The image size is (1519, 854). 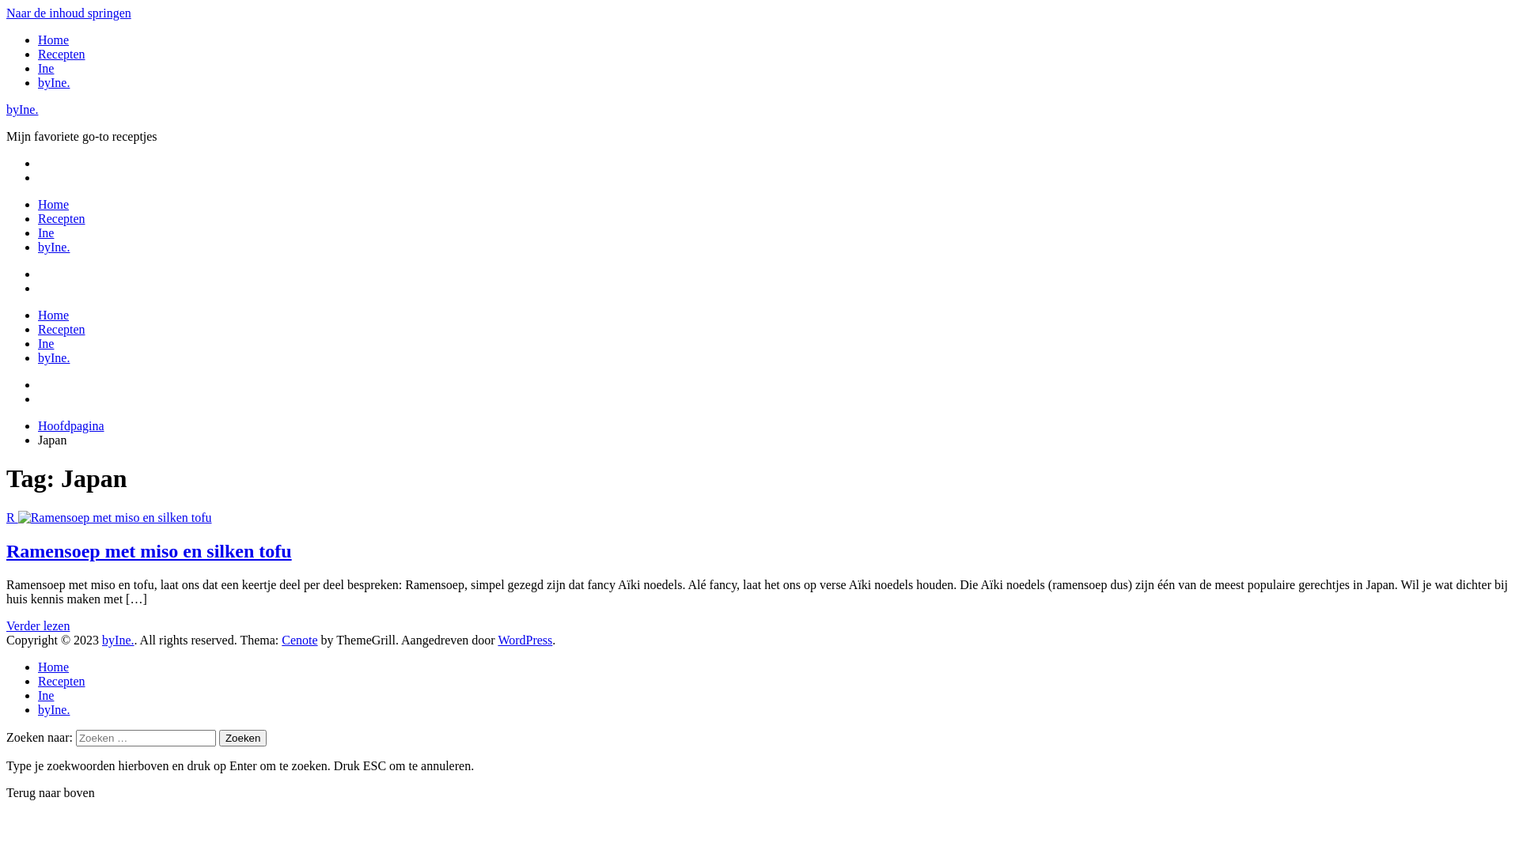 I want to click on WordPress, so click(x=525, y=640).